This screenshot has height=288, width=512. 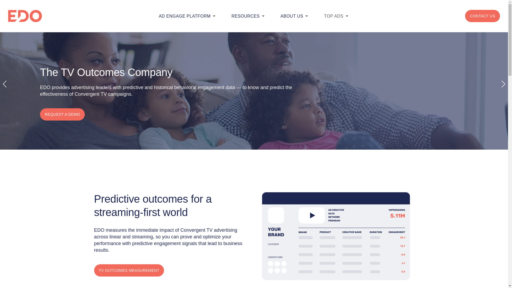 What do you see at coordinates (62, 114) in the screenshot?
I see `Button Request A Demo` at bounding box center [62, 114].